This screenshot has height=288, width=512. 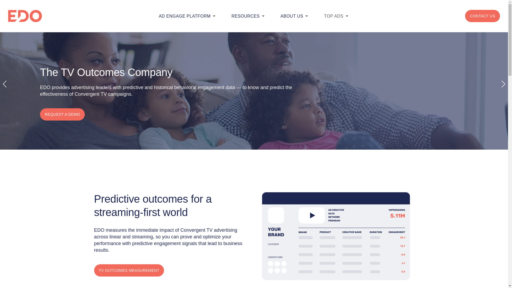 What do you see at coordinates (62, 114) in the screenshot?
I see `Button Request A Demo` at bounding box center [62, 114].